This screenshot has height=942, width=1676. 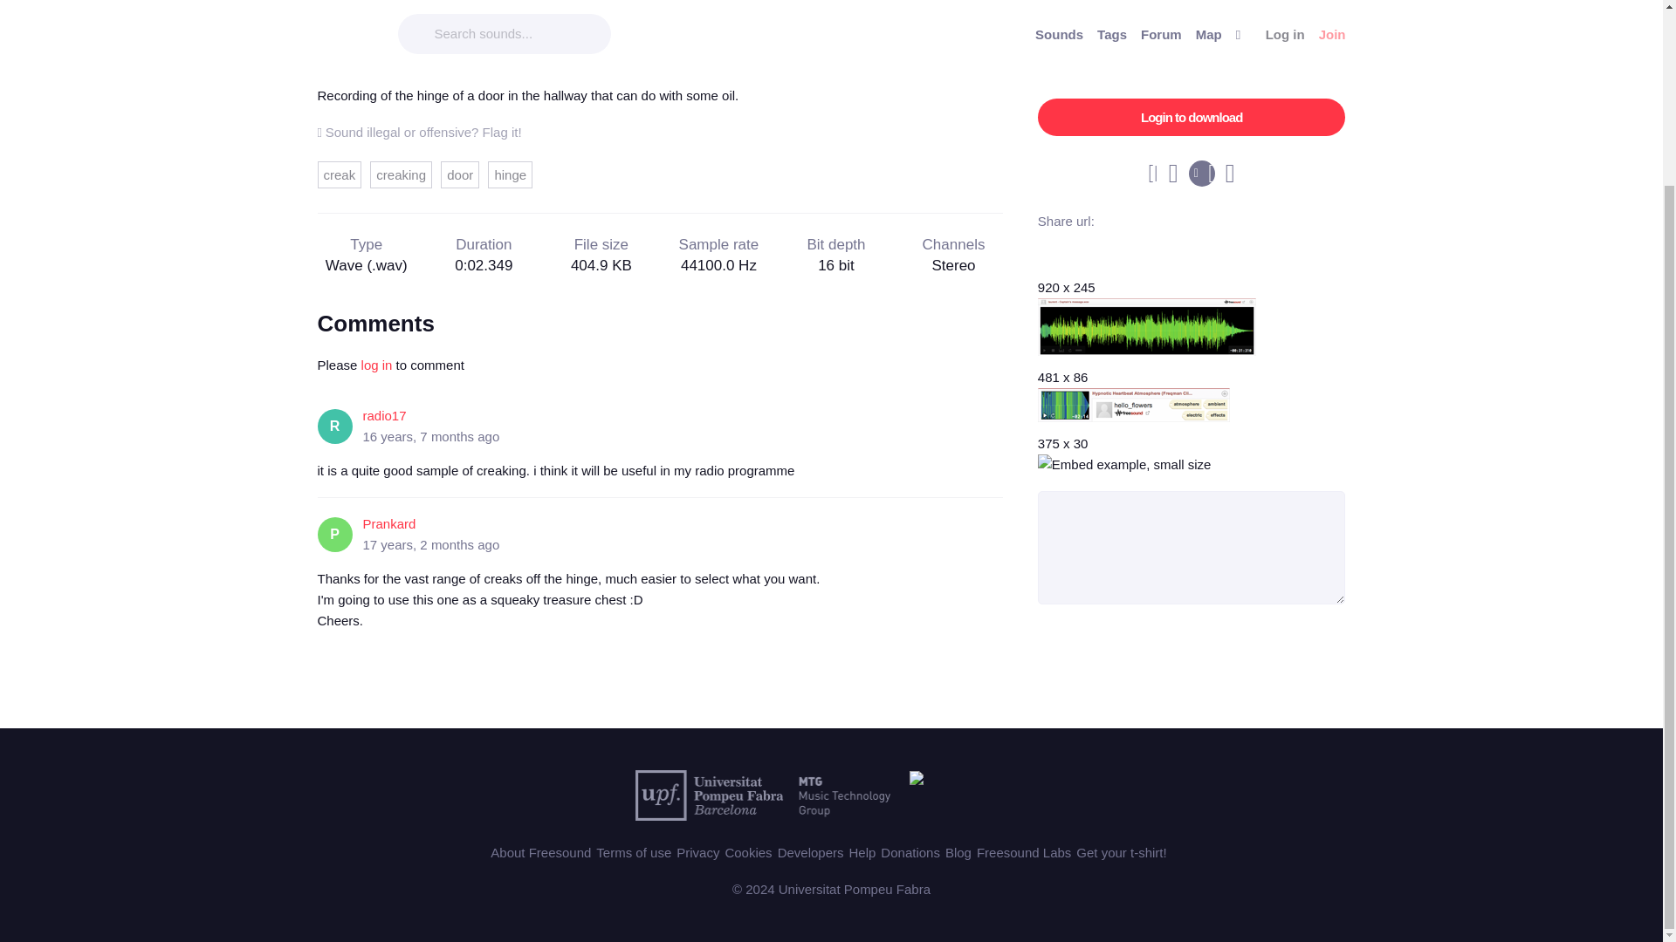 I want to click on Sound illegal or offensive? Flag it!, so click(x=419, y=131).